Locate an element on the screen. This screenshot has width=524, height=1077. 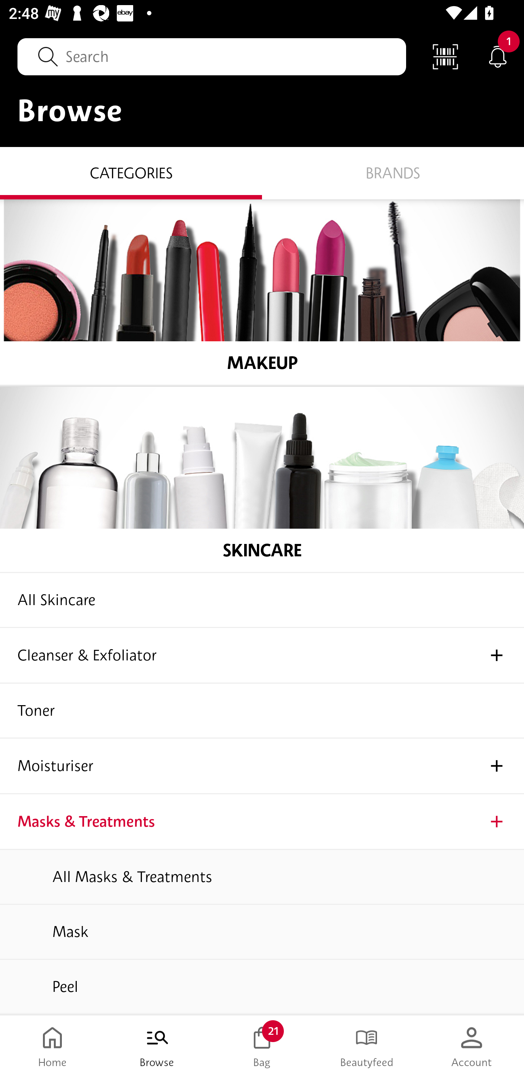
Moisturiser is located at coordinates (262, 767).